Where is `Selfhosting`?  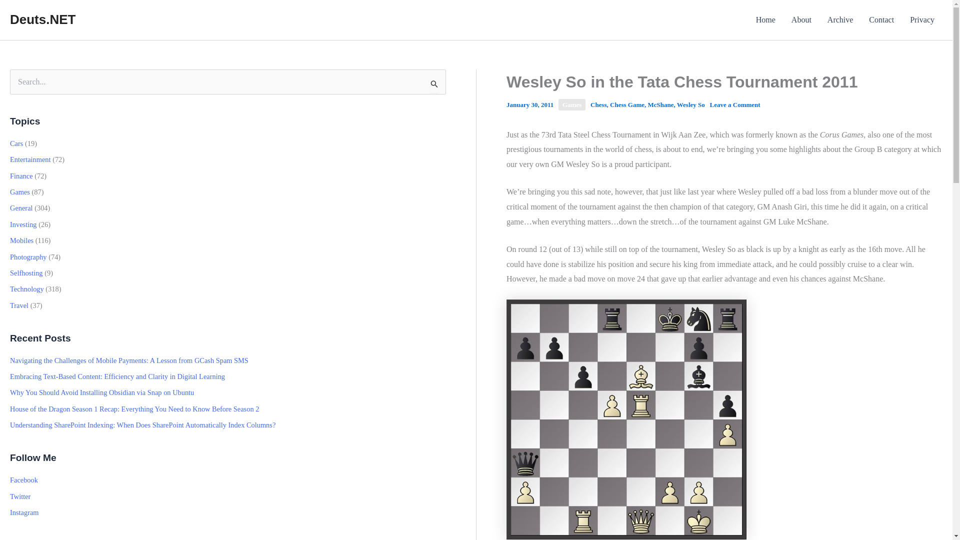
Selfhosting is located at coordinates (26, 273).